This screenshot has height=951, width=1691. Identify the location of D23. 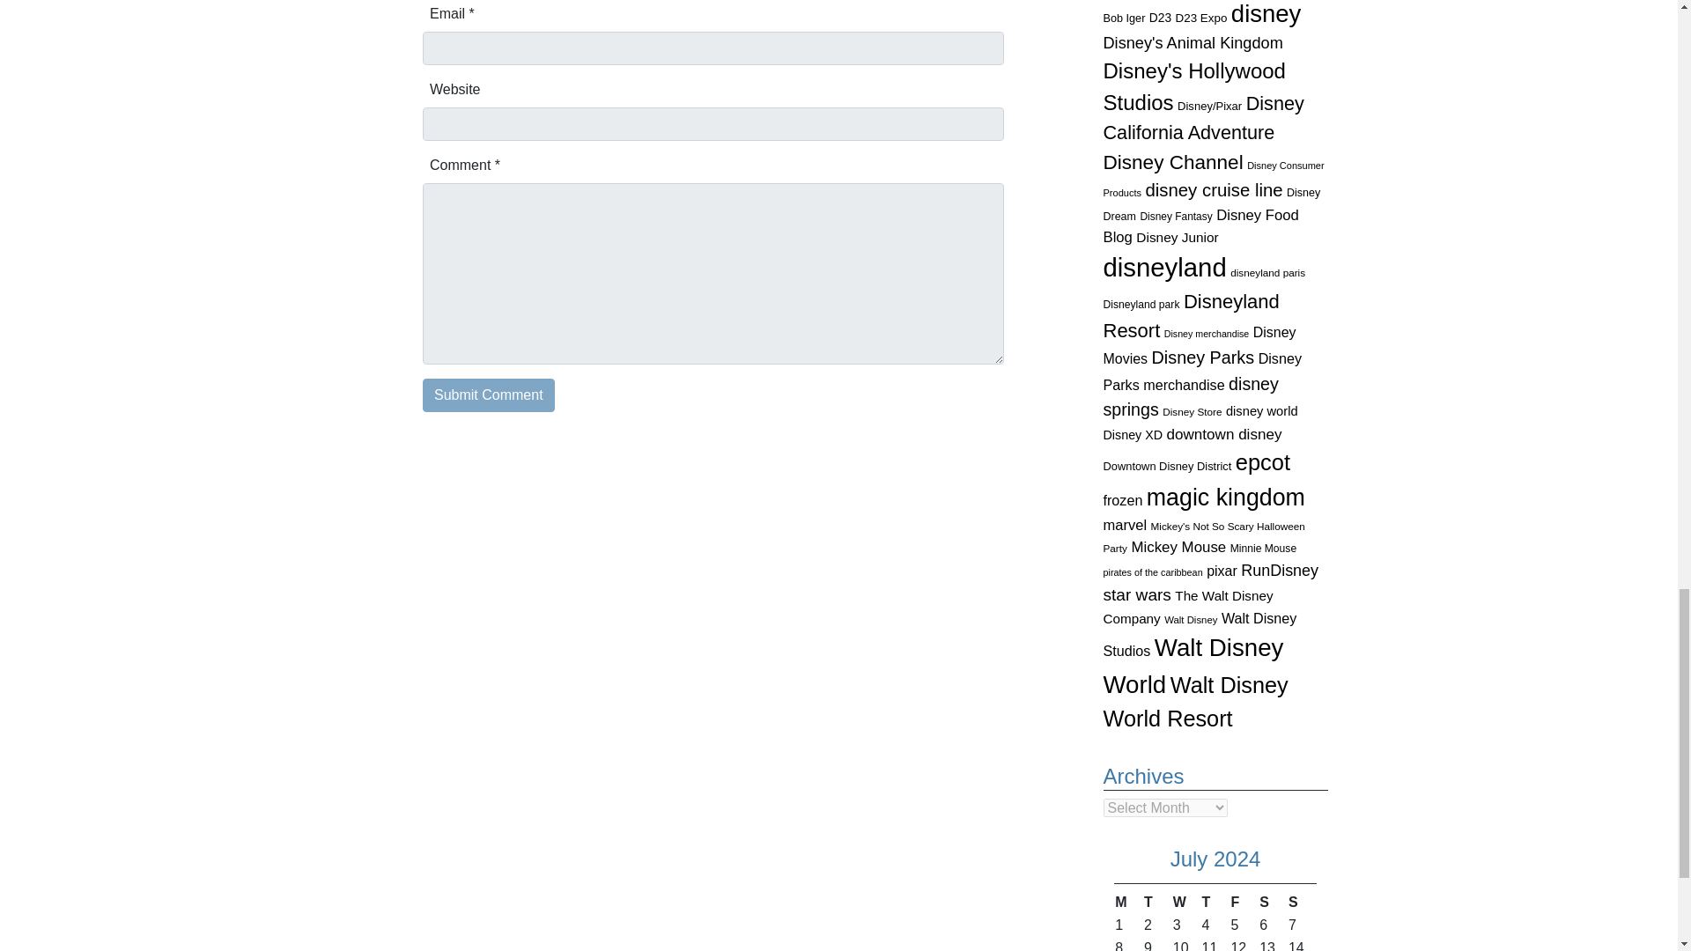
(1161, 18).